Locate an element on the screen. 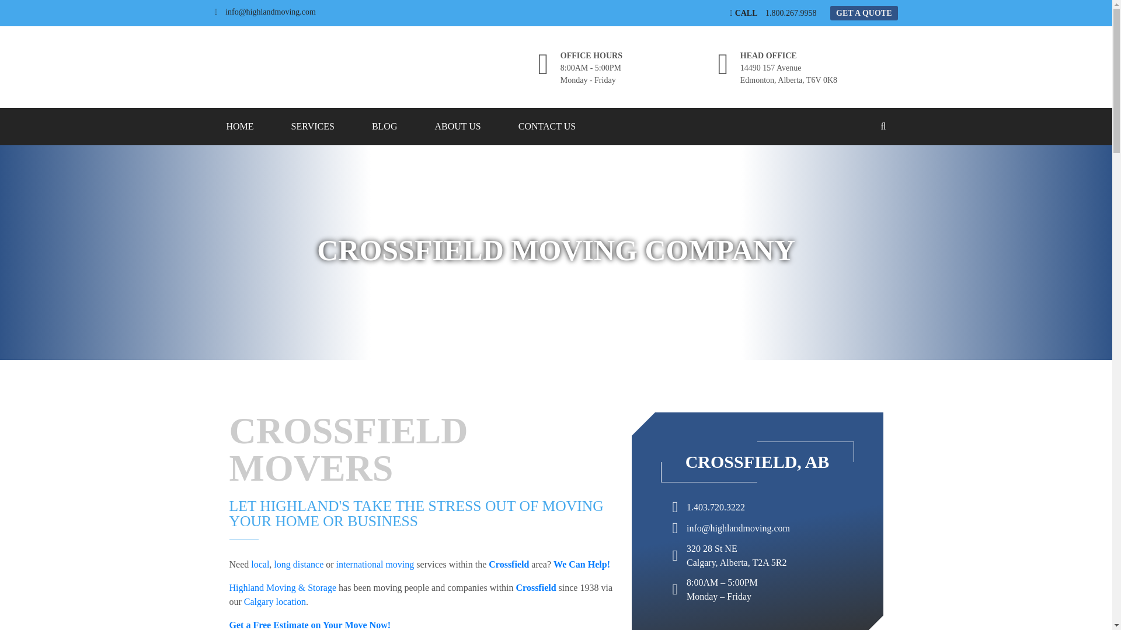 This screenshot has height=630, width=1121. local is located at coordinates (260, 565).